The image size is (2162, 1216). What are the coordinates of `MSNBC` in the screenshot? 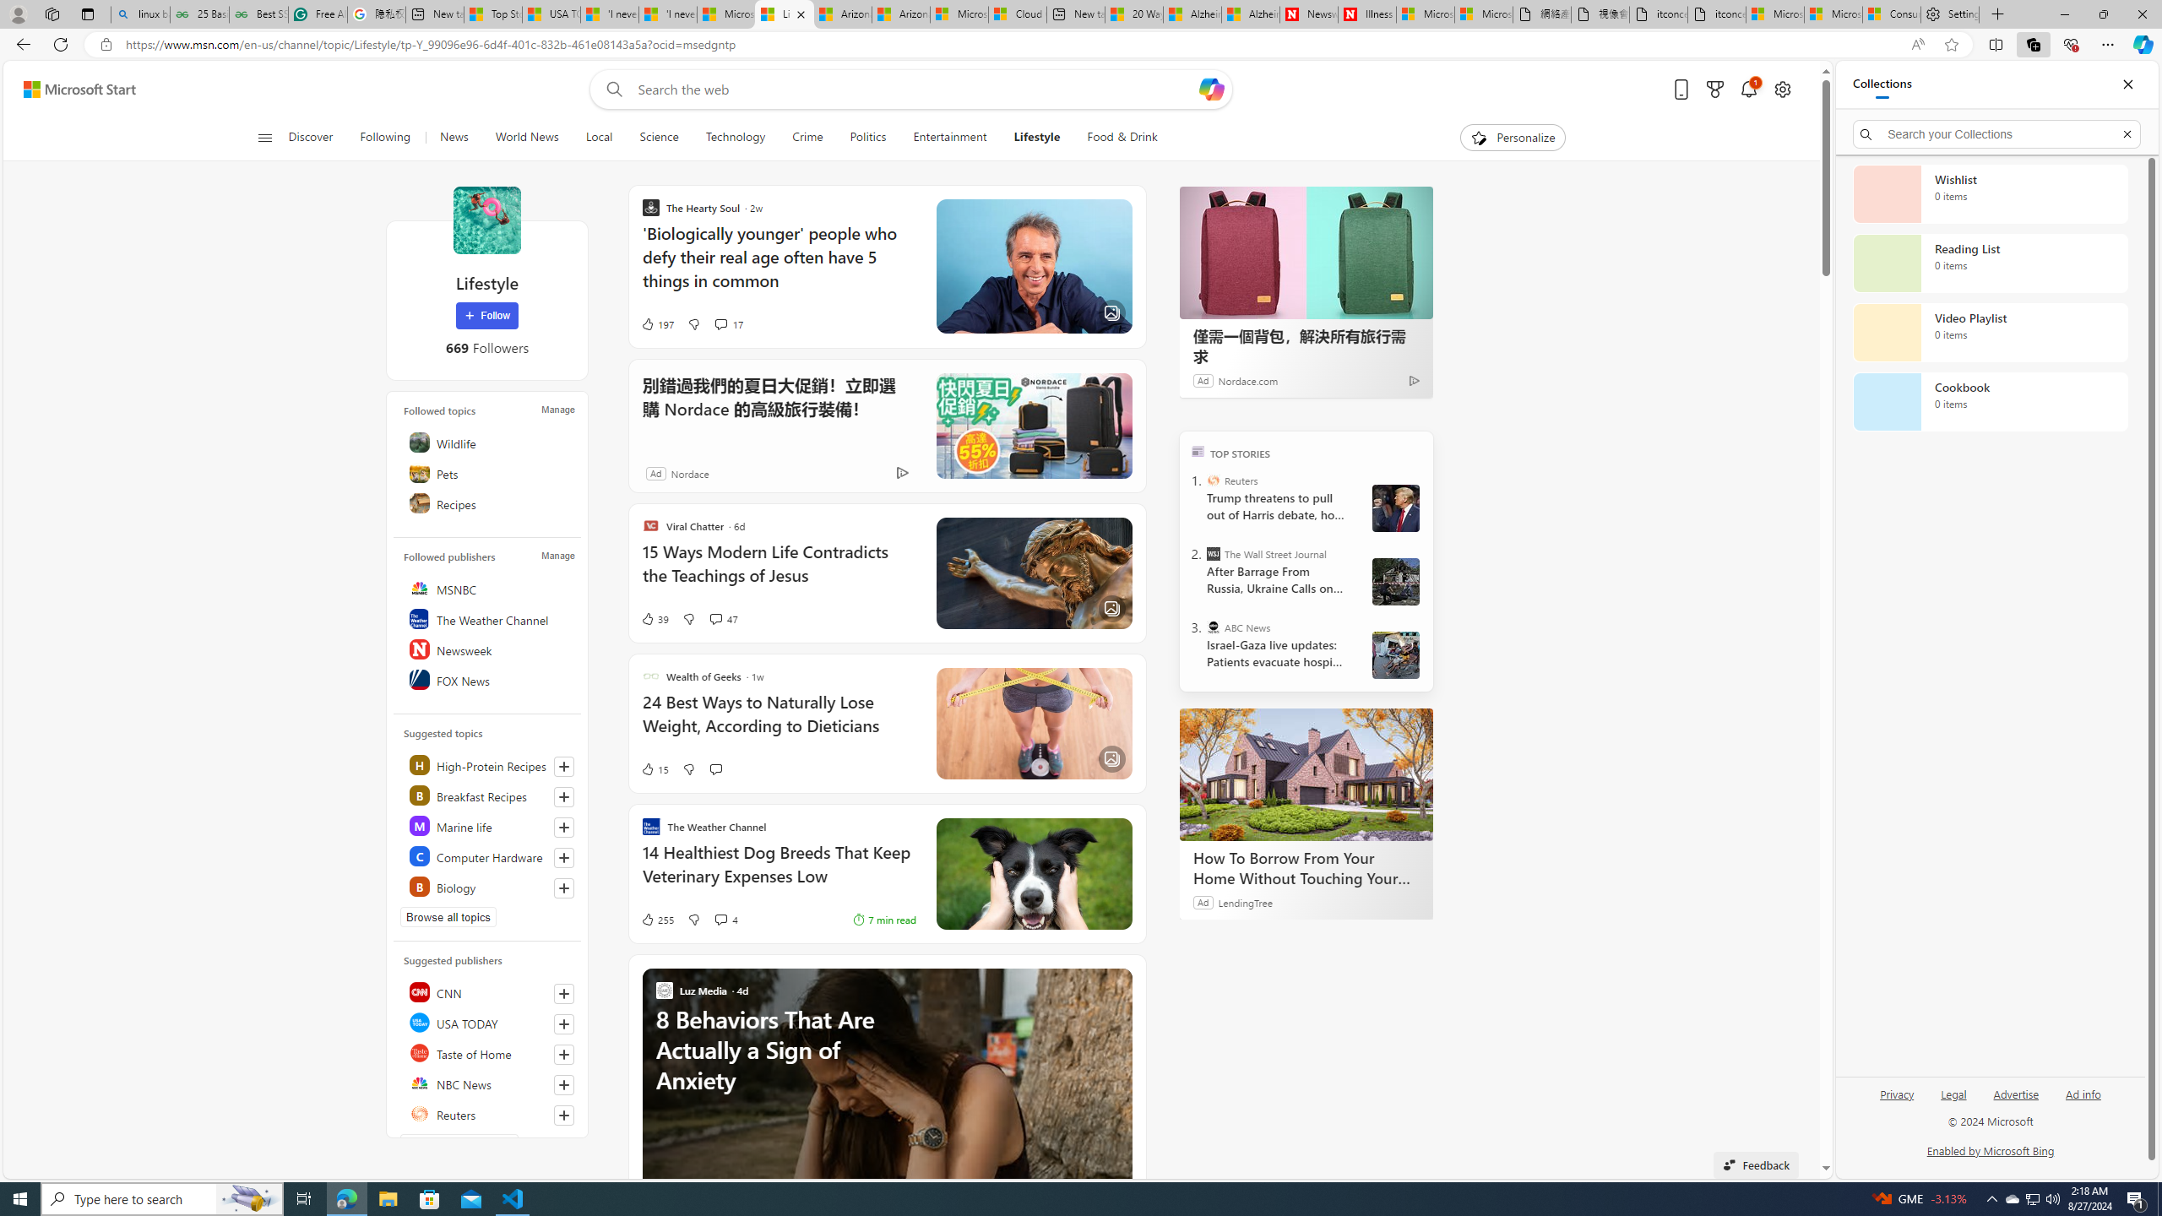 It's located at (488, 588).